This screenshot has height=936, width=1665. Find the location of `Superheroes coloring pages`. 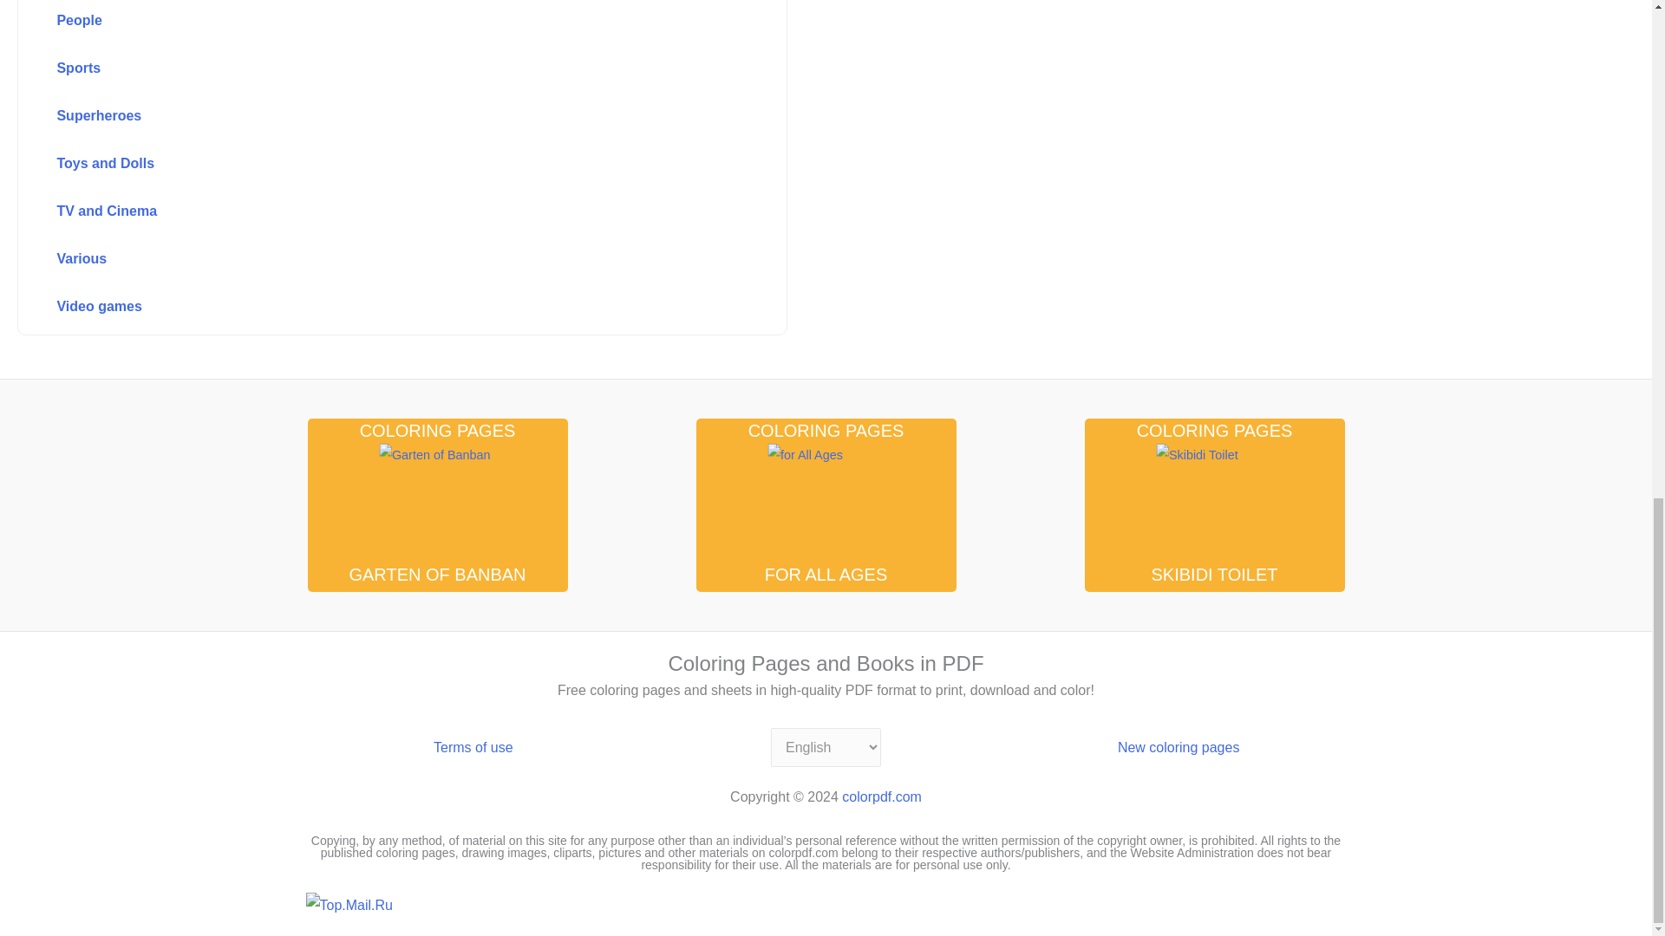

Superheroes coloring pages is located at coordinates (363, 116).